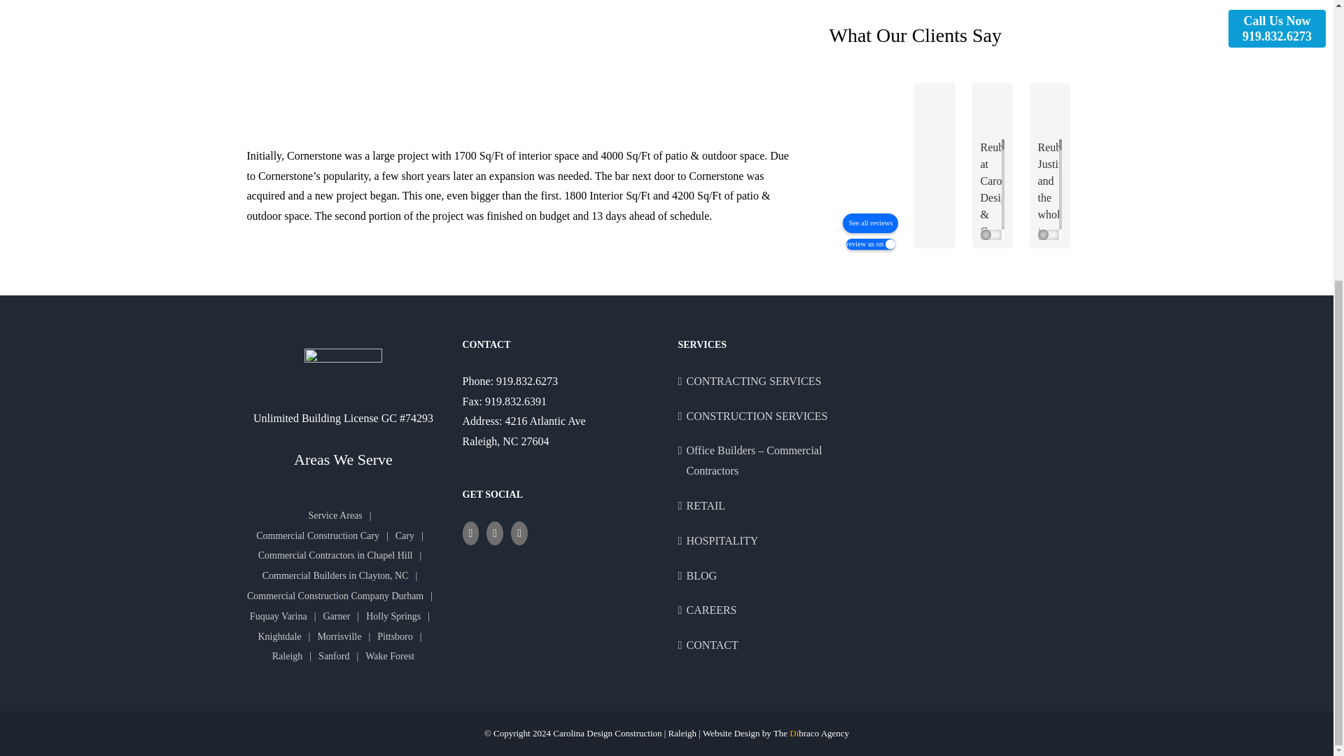 This screenshot has width=1344, height=756. Describe the element at coordinates (1285, 109) in the screenshot. I see `a h` at that location.